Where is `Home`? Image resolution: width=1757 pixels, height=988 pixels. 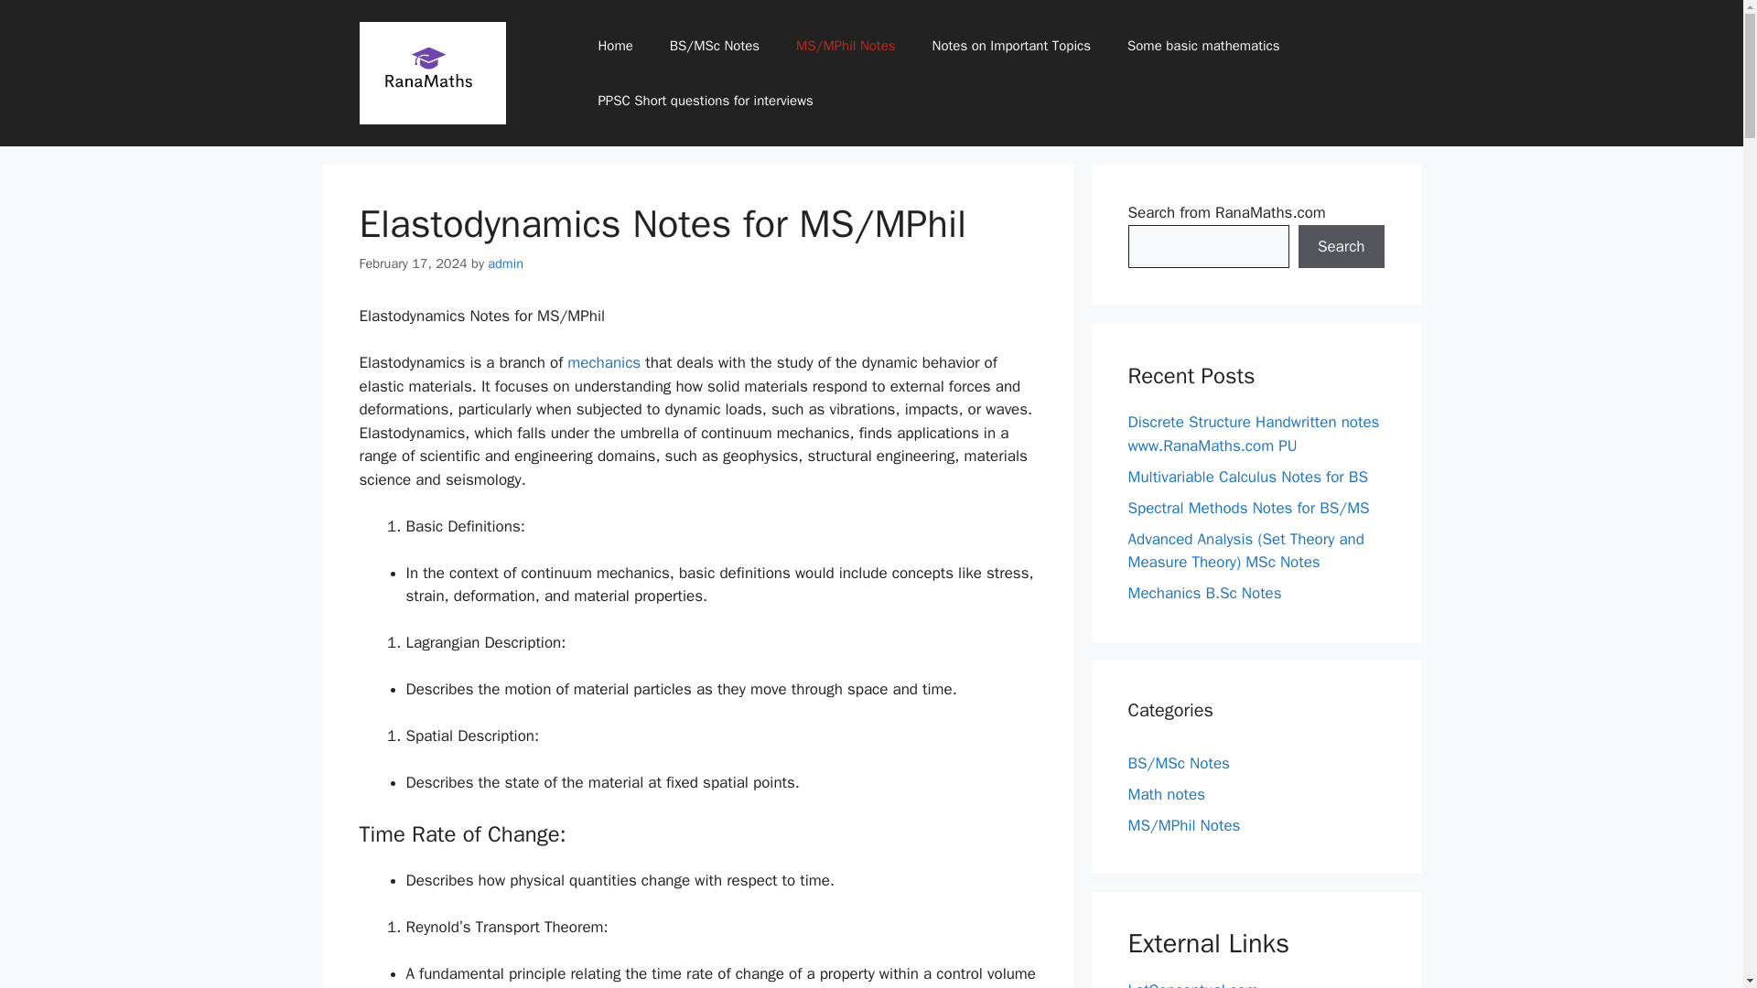 Home is located at coordinates (551, 72).